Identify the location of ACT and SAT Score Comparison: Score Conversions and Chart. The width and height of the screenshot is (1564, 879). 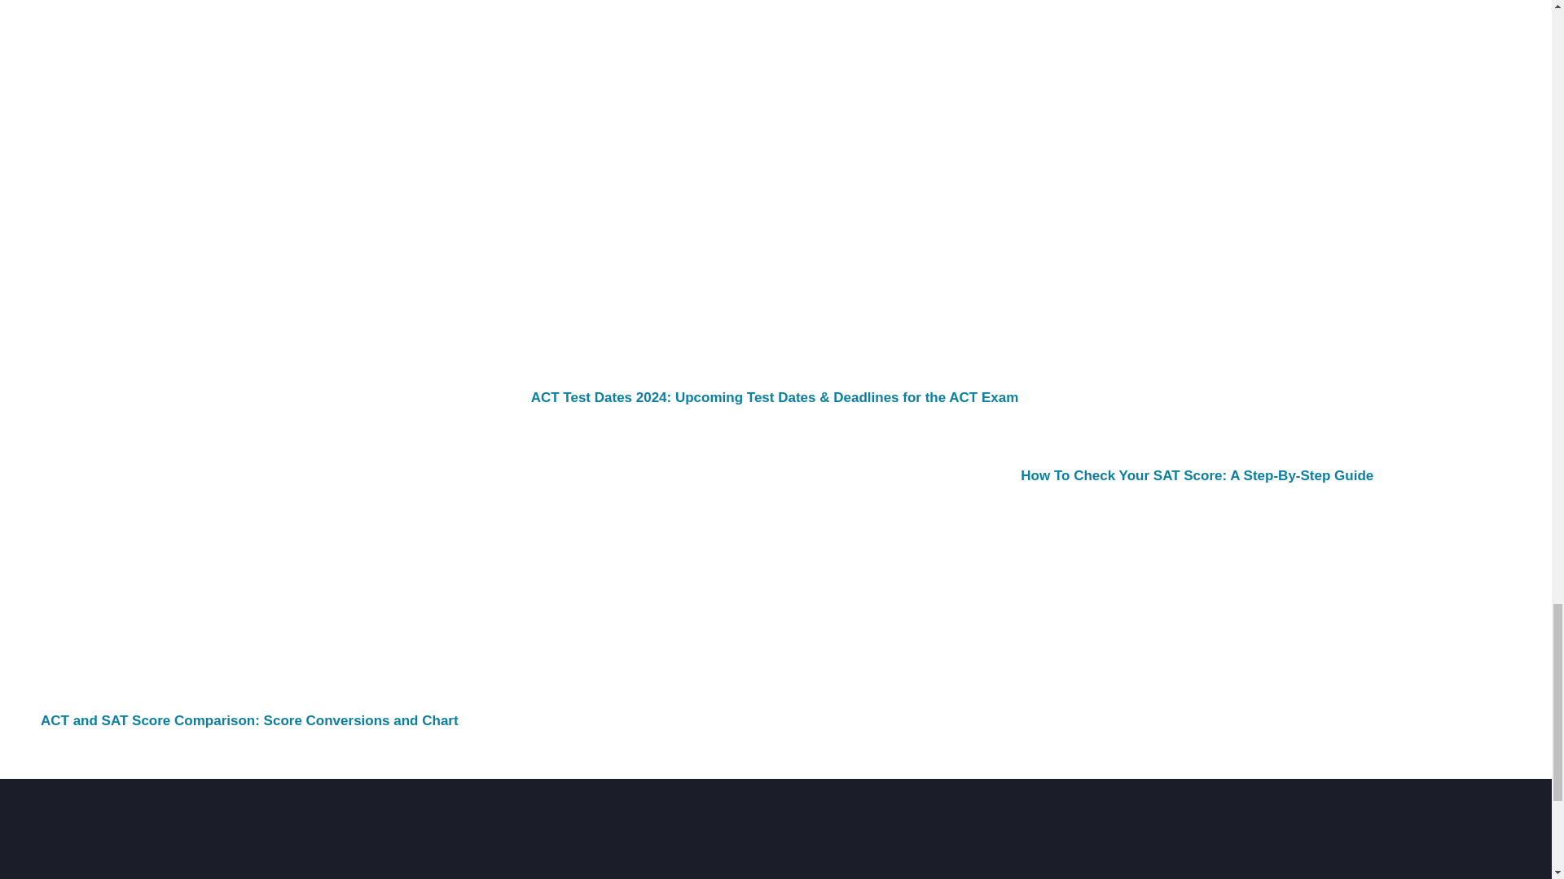
(249, 720).